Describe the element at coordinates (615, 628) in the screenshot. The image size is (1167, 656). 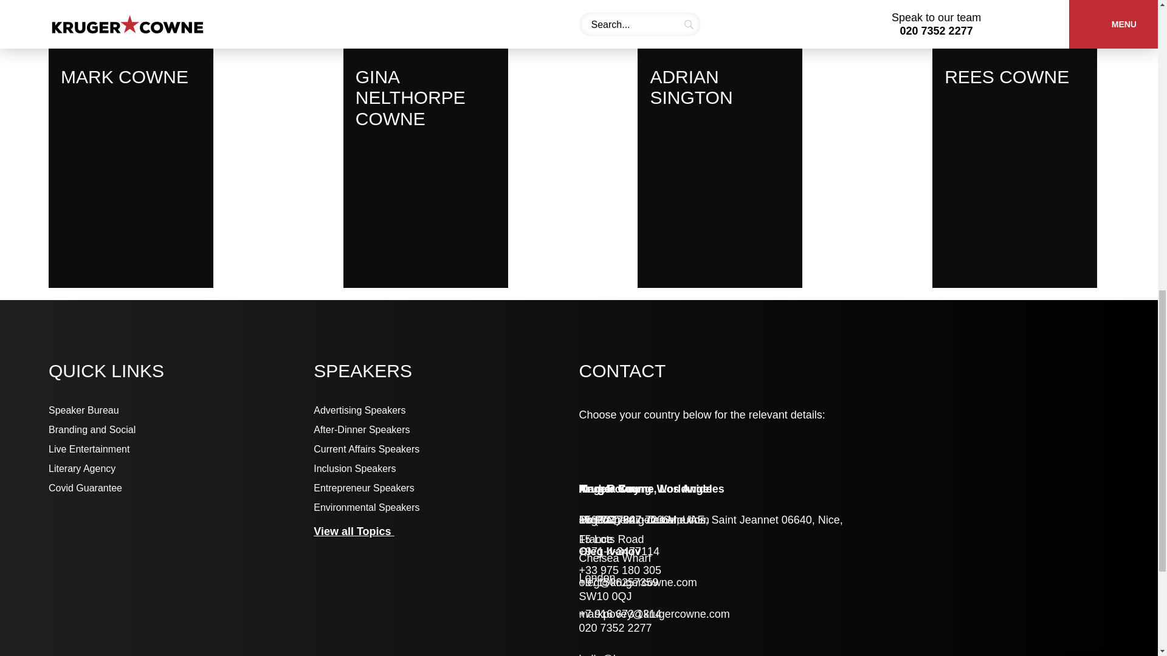
I see `020 7352 2277` at that location.